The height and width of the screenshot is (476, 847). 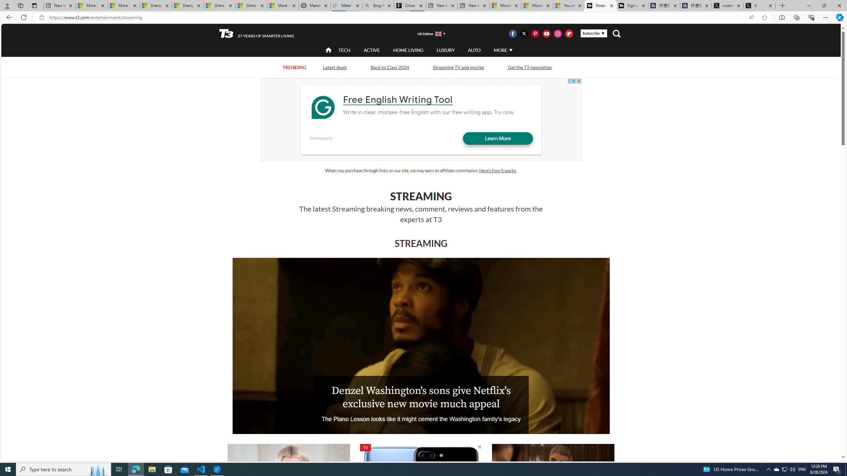 What do you see at coordinates (396, 18) in the screenshot?
I see `Address and search bar` at bounding box center [396, 18].